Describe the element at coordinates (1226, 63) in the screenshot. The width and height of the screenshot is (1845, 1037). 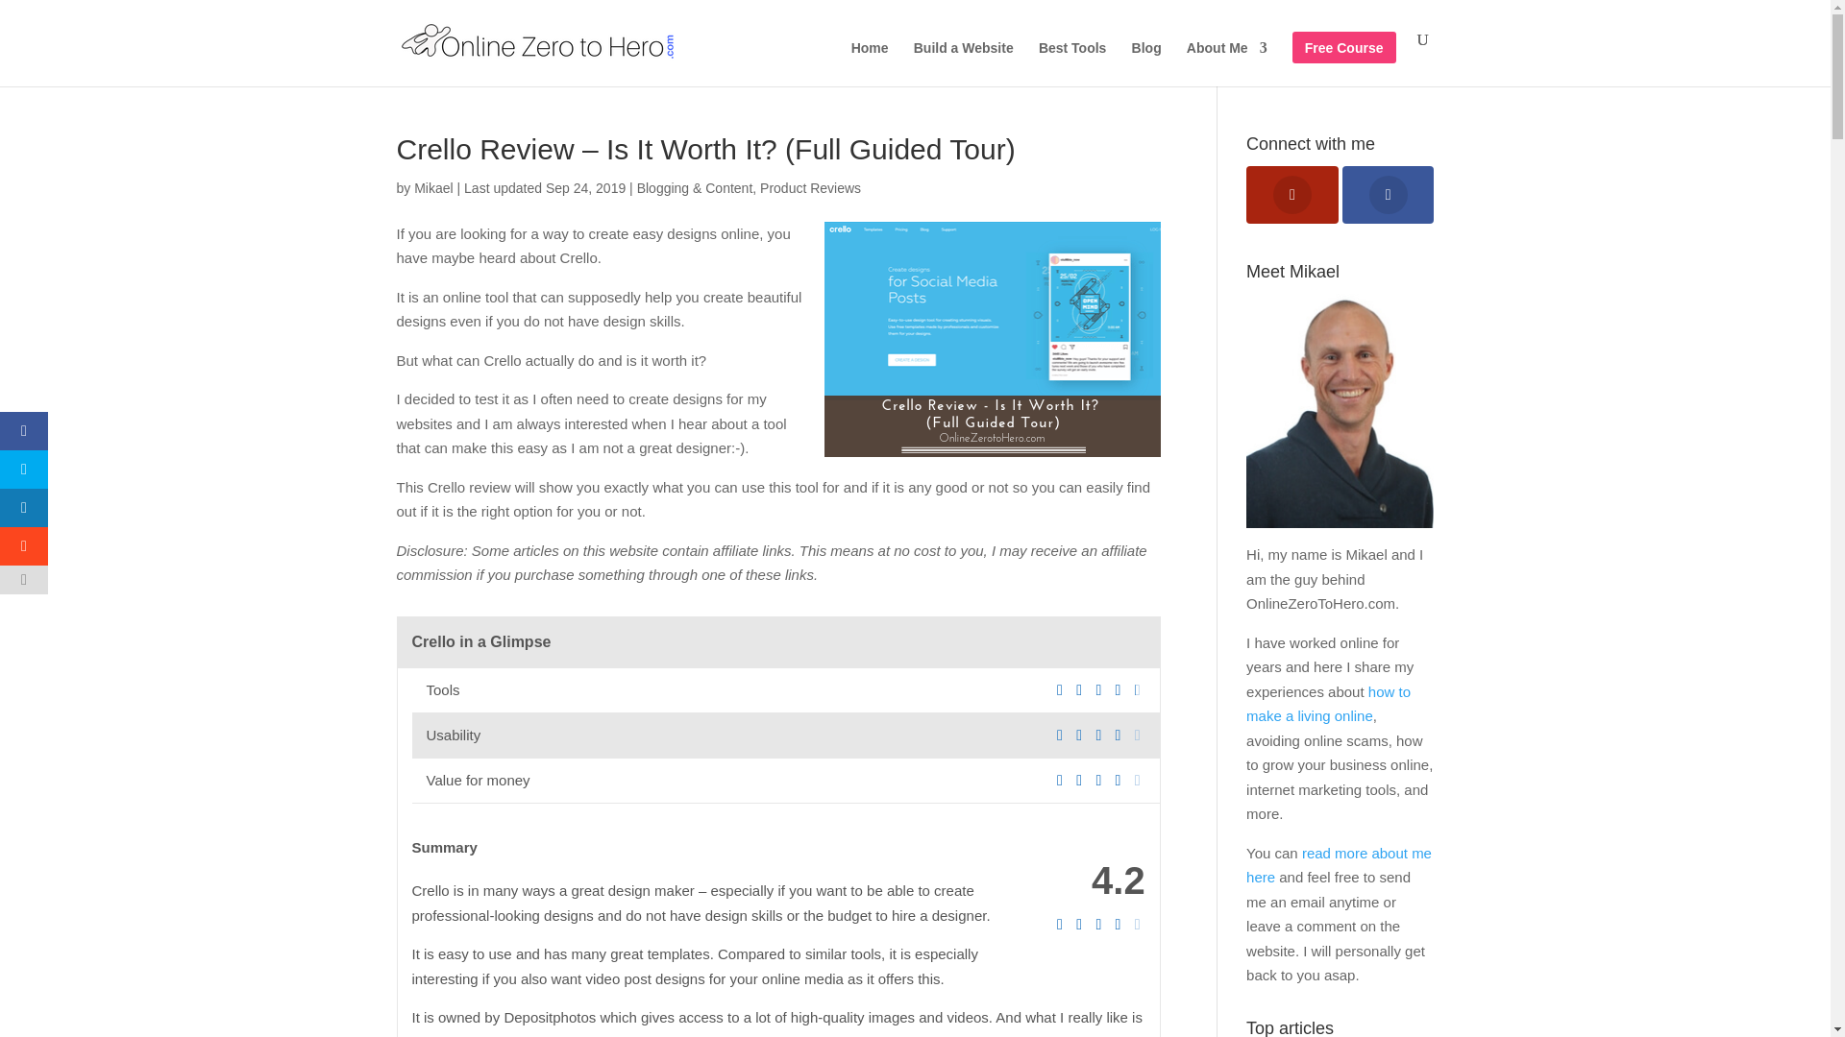
I see `About Me` at that location.